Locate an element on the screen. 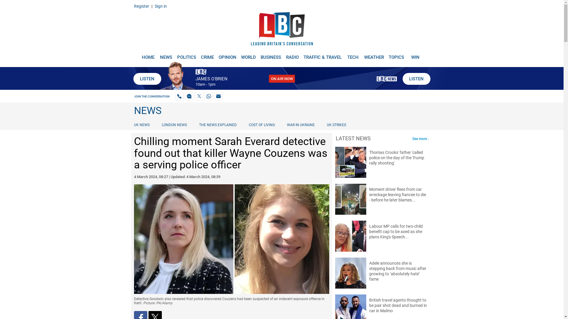 The image size is (568, 319). OPINION is located at coordinates (227, 55).